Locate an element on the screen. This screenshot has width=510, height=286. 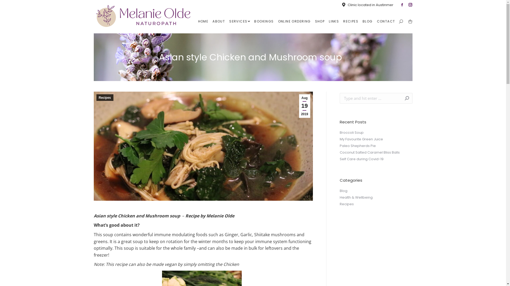
Coconut Salted Caramel Bliss Balls is located at coordinates (369, 153).